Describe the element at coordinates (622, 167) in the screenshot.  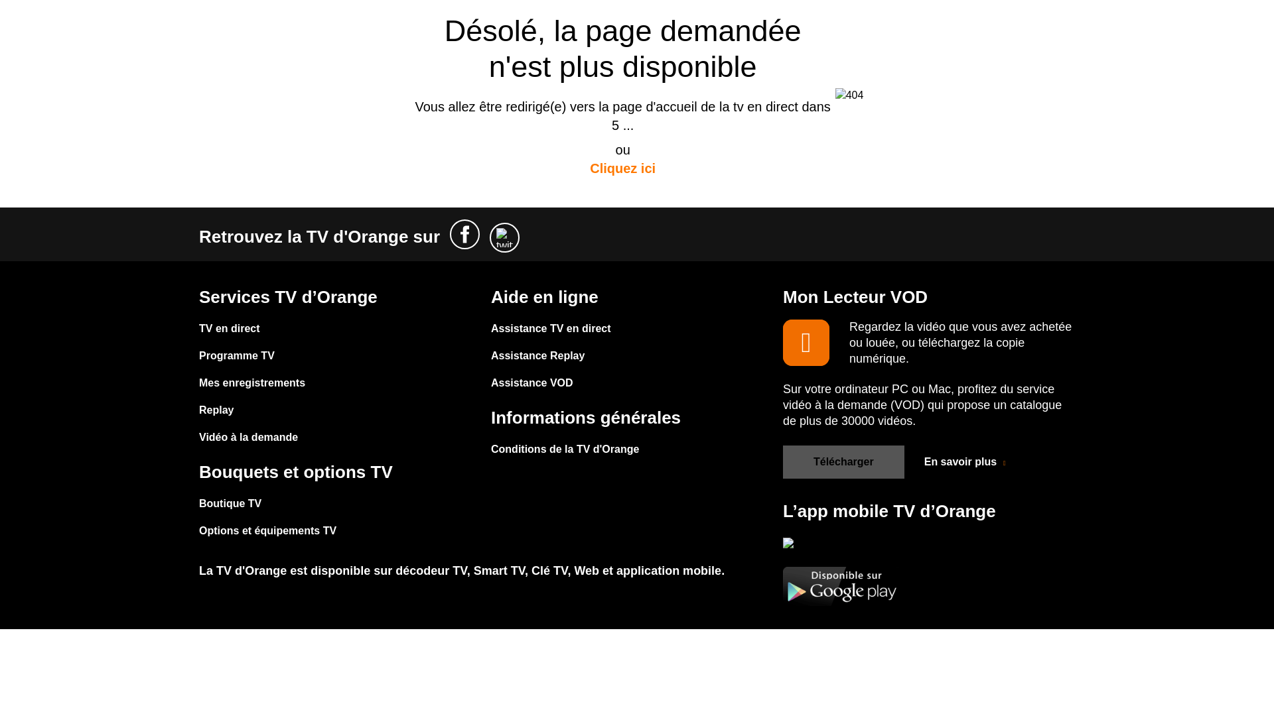
I see `Cliquez ici` at that location.